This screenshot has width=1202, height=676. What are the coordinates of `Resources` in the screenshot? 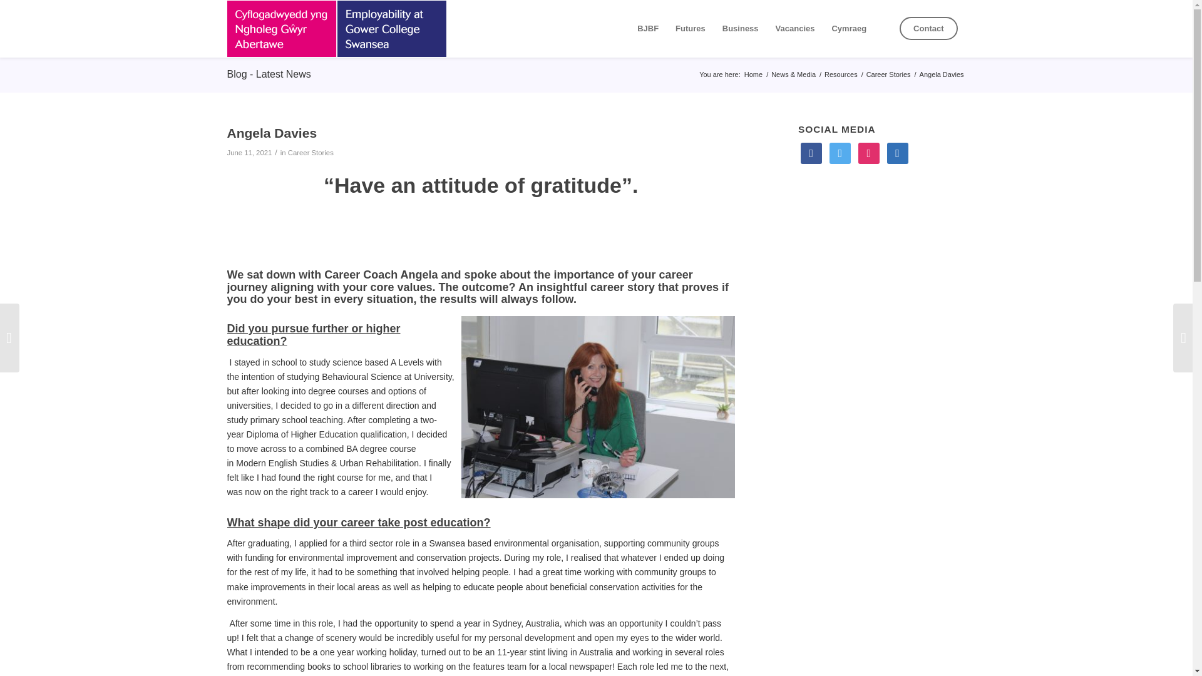 It's located at (840, 75).